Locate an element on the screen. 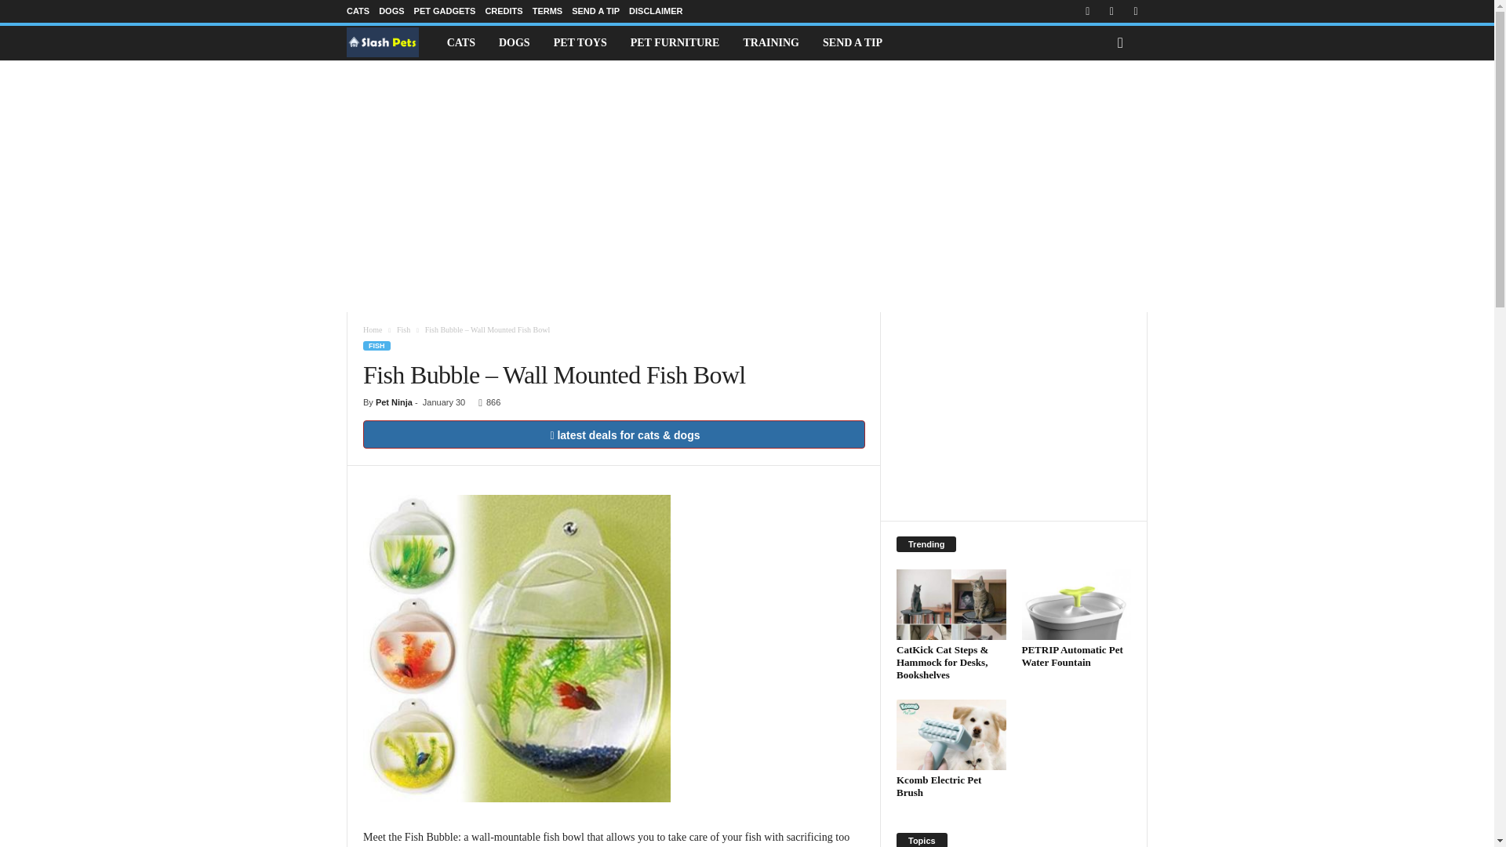 This screenshot has height=847, width=1506. CATS is located at coordinates (460, 42).